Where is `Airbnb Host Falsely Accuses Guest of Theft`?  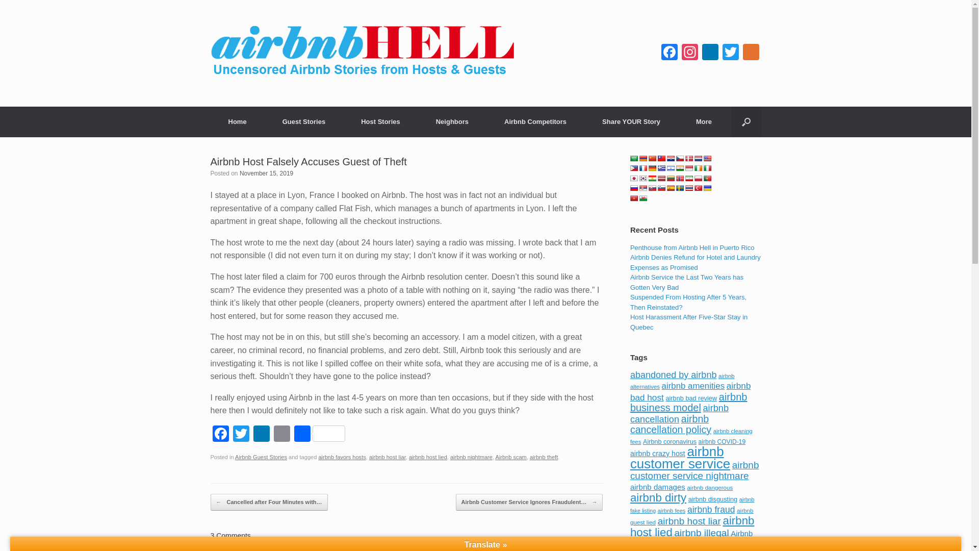 Airbnb Host Falsely Accuses Guest of Theft is located at coordinates (308, 161).